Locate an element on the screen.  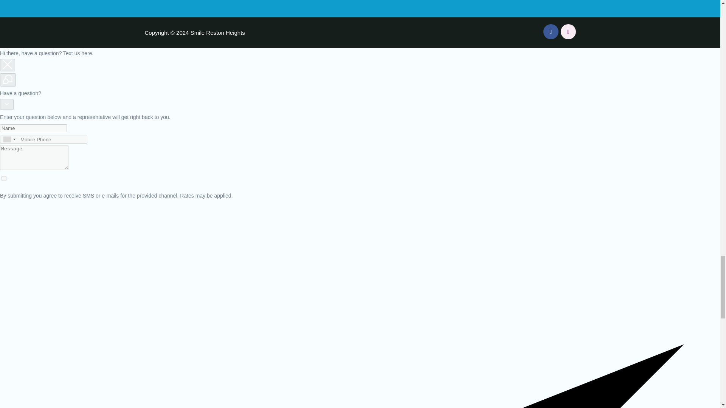
Facebook is located at coordinates (551, 31).